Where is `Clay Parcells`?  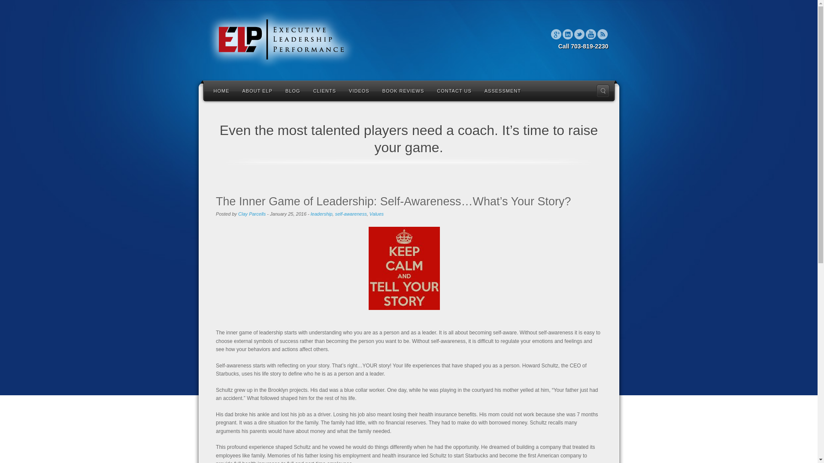
Clay Parcells is located at coordinates (251, 213).